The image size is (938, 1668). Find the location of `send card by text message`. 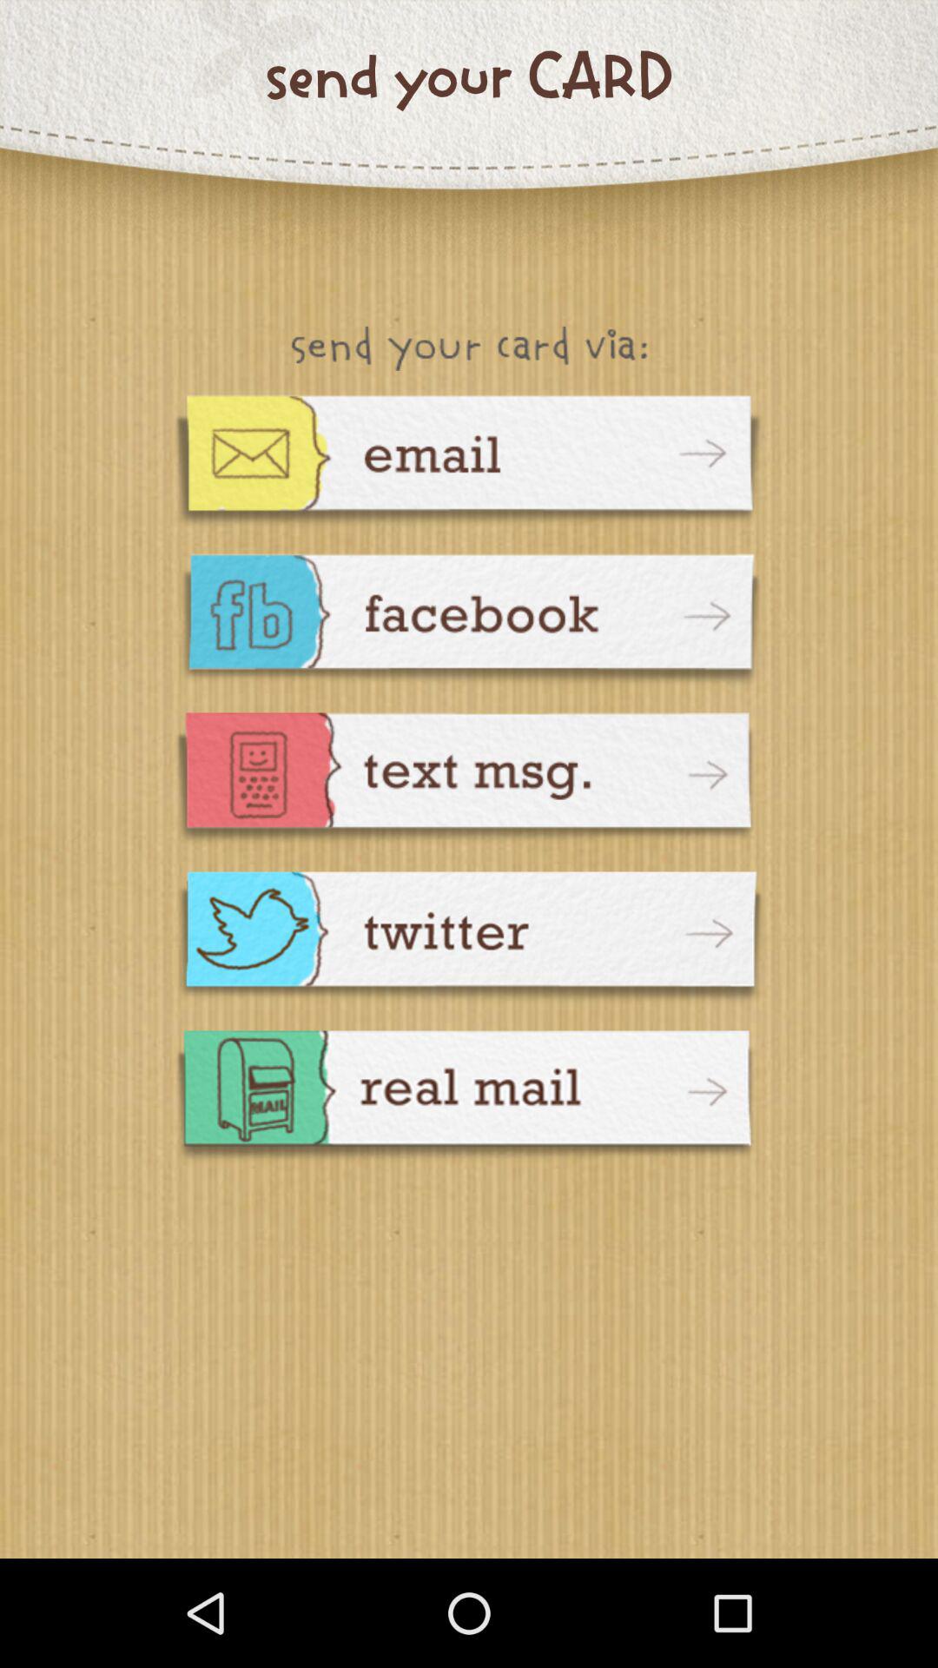

send card by text message is located at coordinates (469, 780).